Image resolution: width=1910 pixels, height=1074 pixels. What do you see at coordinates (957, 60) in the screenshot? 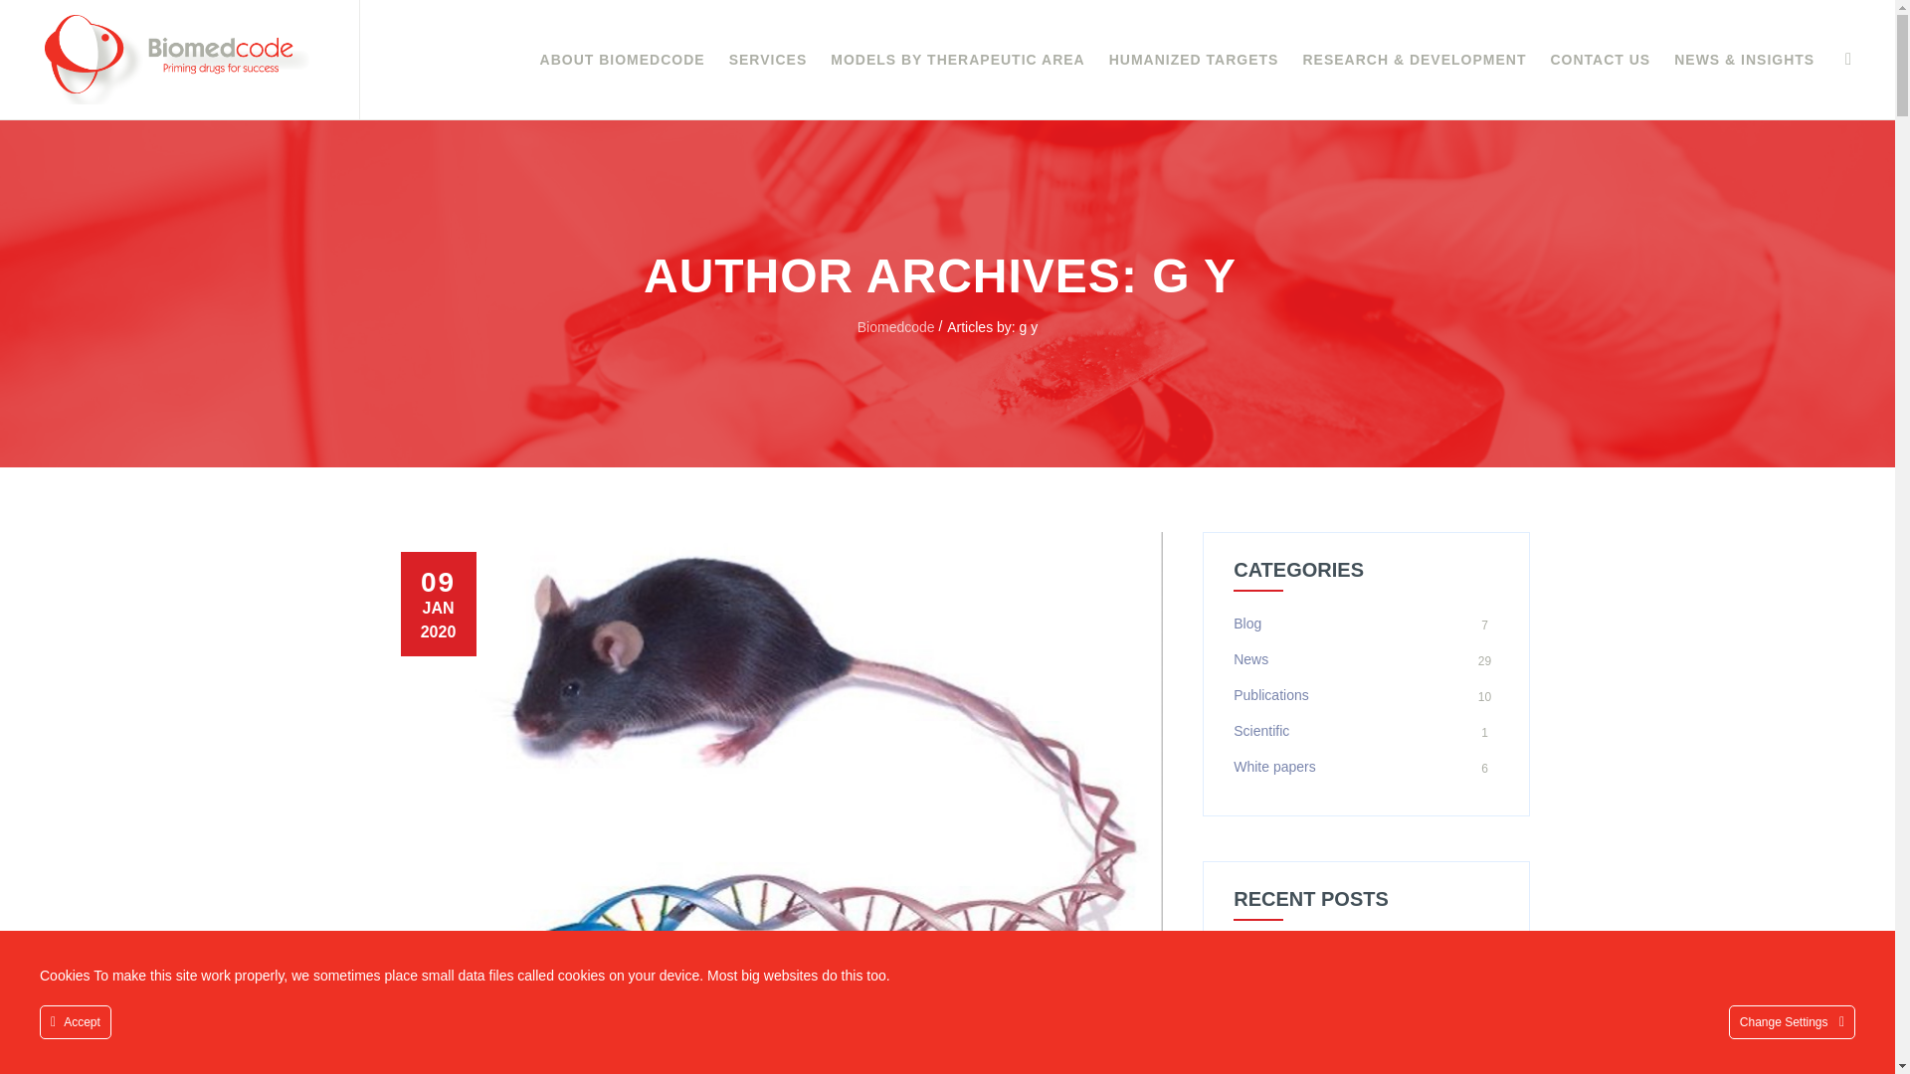
I see `MODELS BY THERAPEUTIC AREA` at bounding box center [957, 60].